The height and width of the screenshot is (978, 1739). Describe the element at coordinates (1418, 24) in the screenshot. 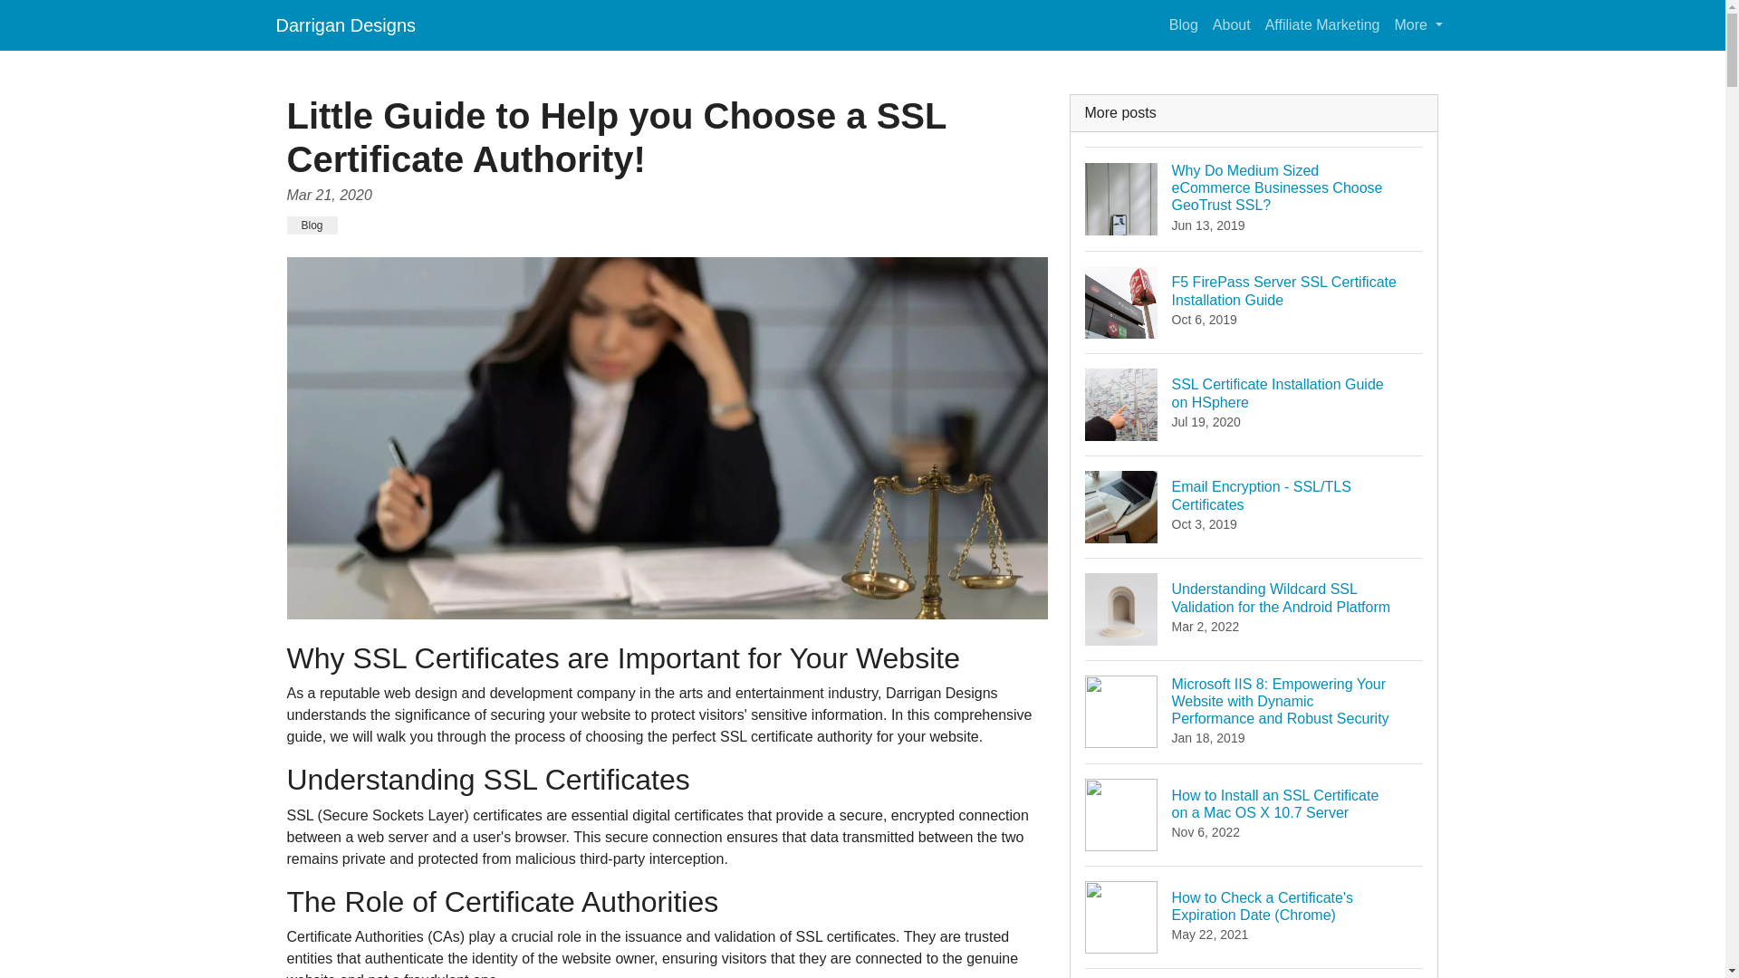

I see `More` at that location.